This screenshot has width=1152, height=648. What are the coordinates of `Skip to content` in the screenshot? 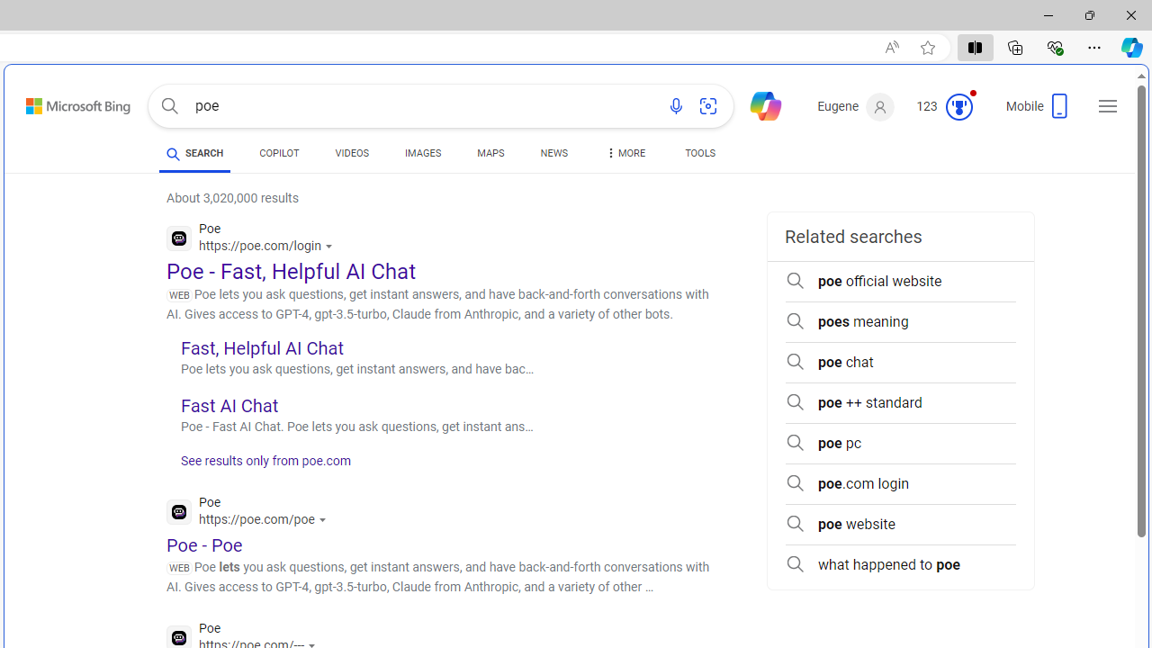 It's located at (58, 101).